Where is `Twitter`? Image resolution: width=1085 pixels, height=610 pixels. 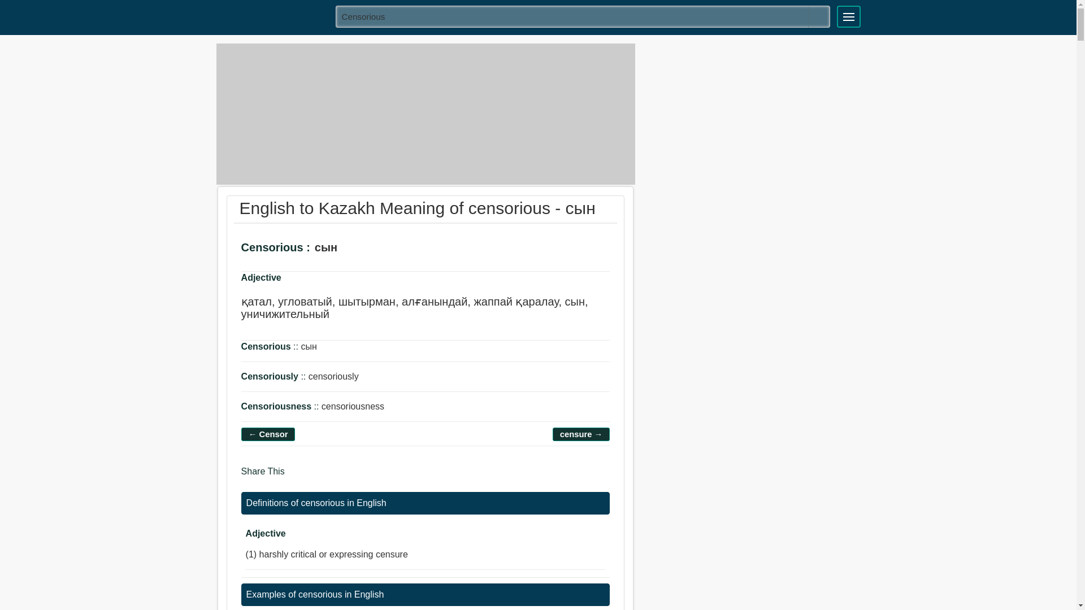 Twitter is located at coordinates (319, 477).